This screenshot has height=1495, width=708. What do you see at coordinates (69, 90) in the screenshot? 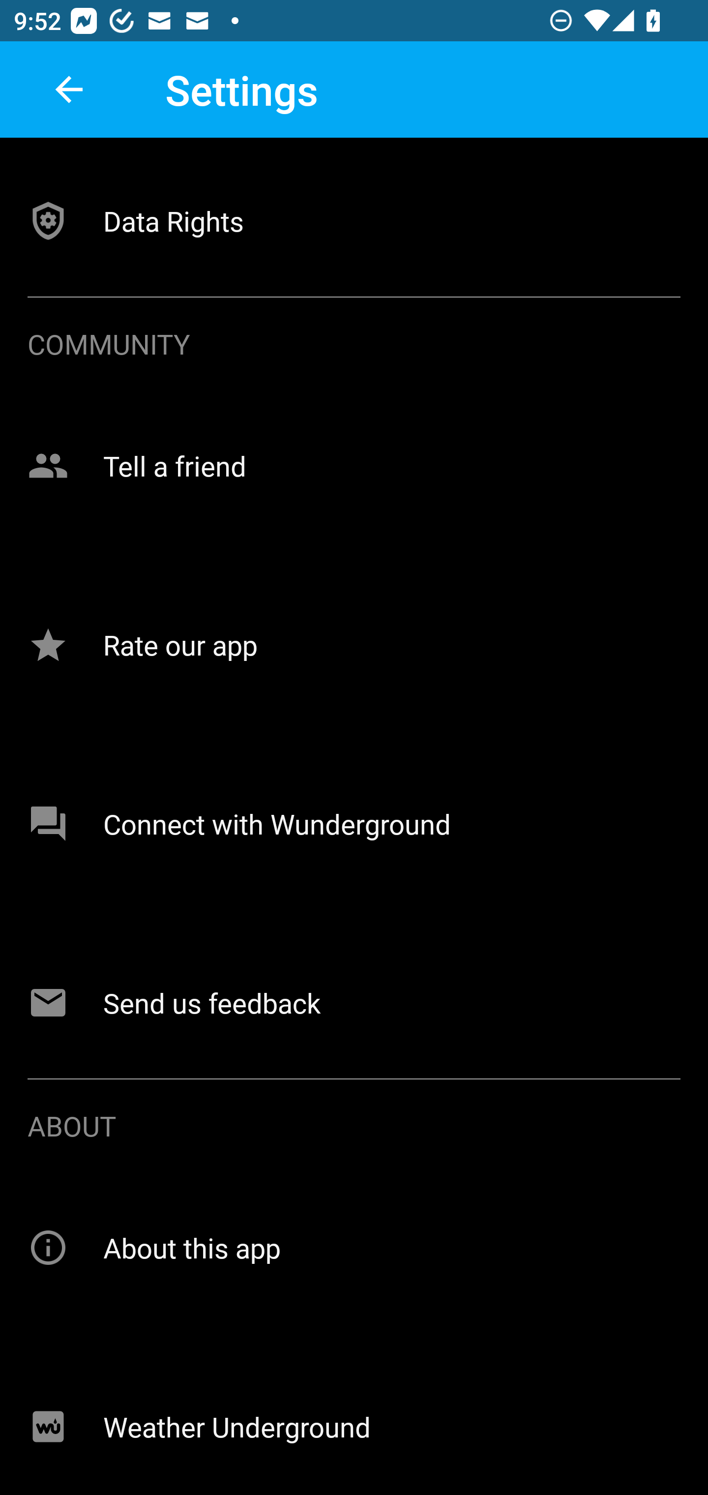
I see `back` at bounding box center [69, 90].